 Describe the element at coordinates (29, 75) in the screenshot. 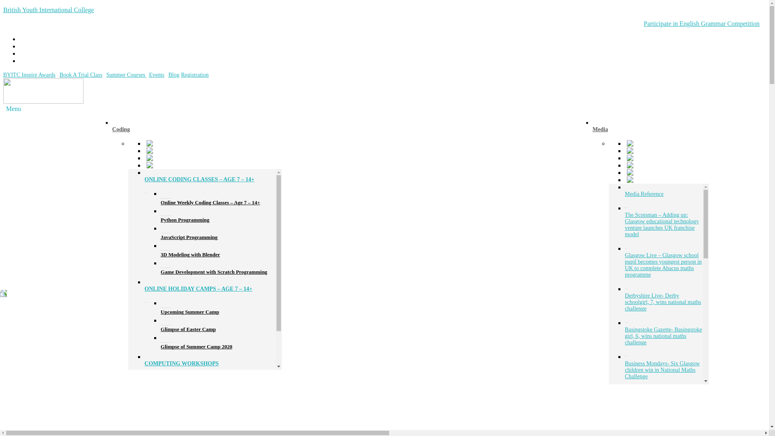

I see `BYITC Inspire Awards` at that location.